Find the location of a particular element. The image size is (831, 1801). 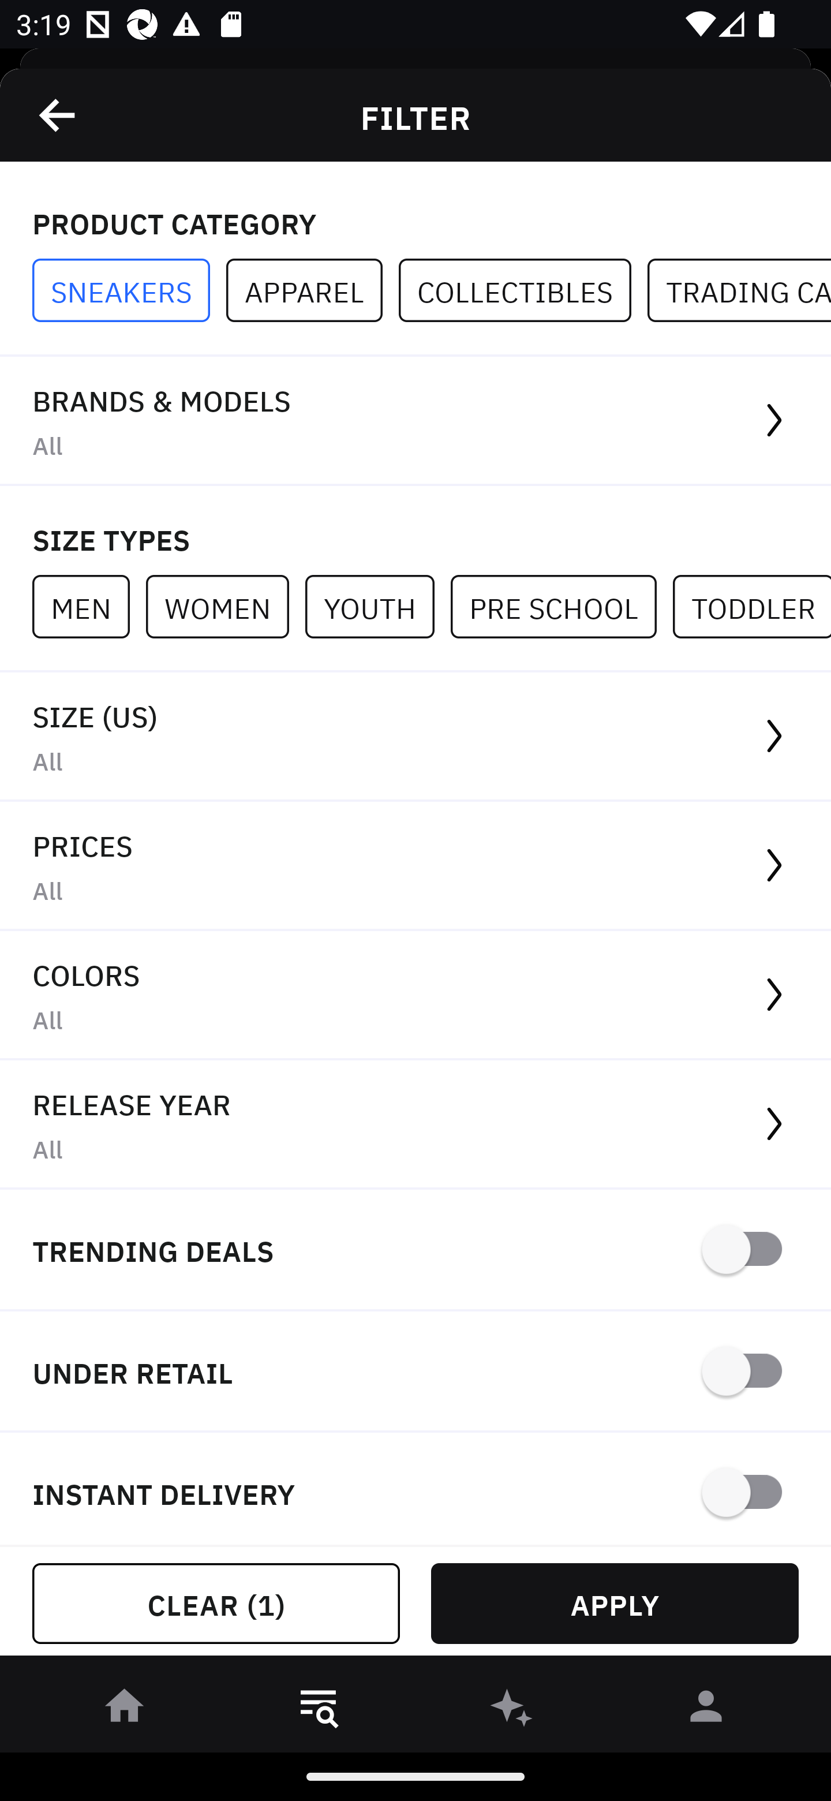

 is located at coordinates (58, 115).